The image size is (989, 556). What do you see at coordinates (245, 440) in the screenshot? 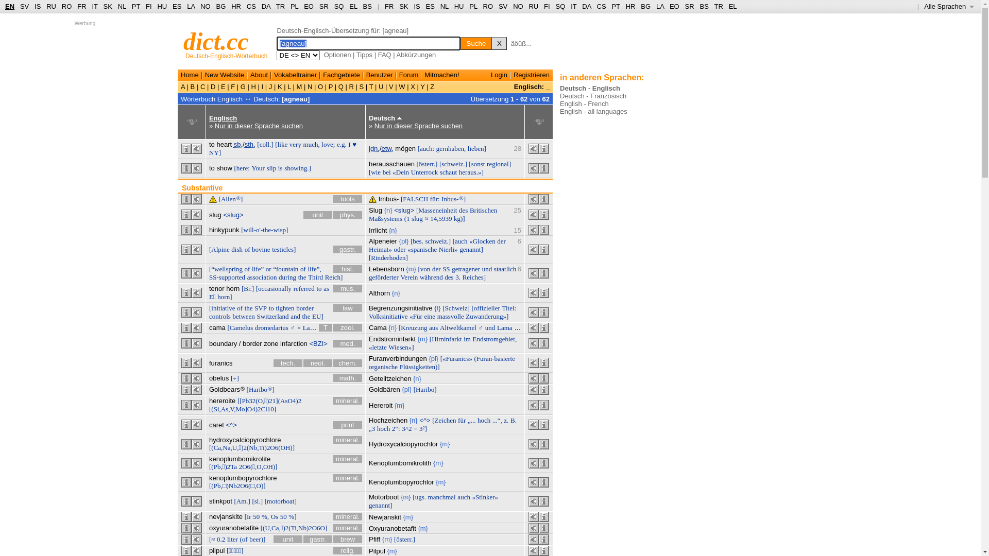
I see `hydroxycalciopyrochlore` at bounding box center [245, 440].